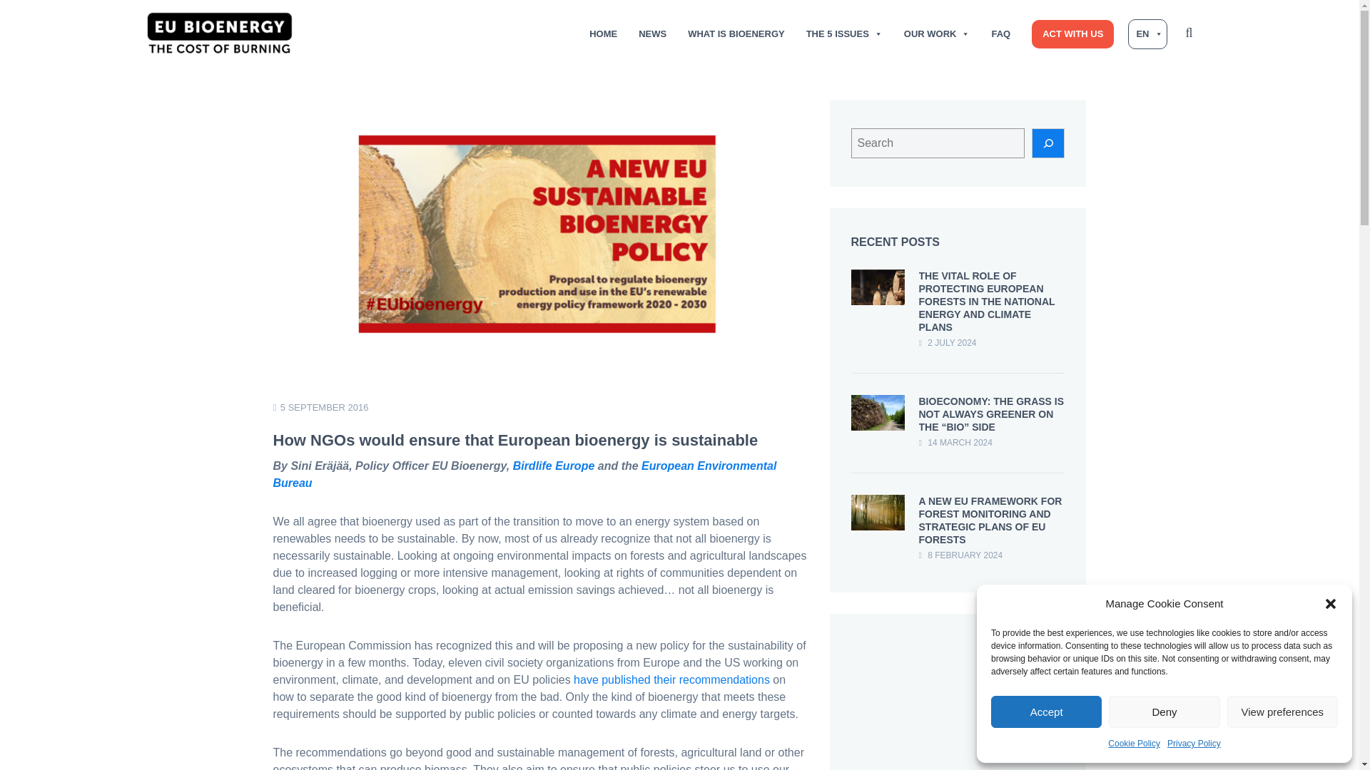  Describe the element at coordinates (554, 466) in the screenshot. I see `Birdlife Europe` at that location.